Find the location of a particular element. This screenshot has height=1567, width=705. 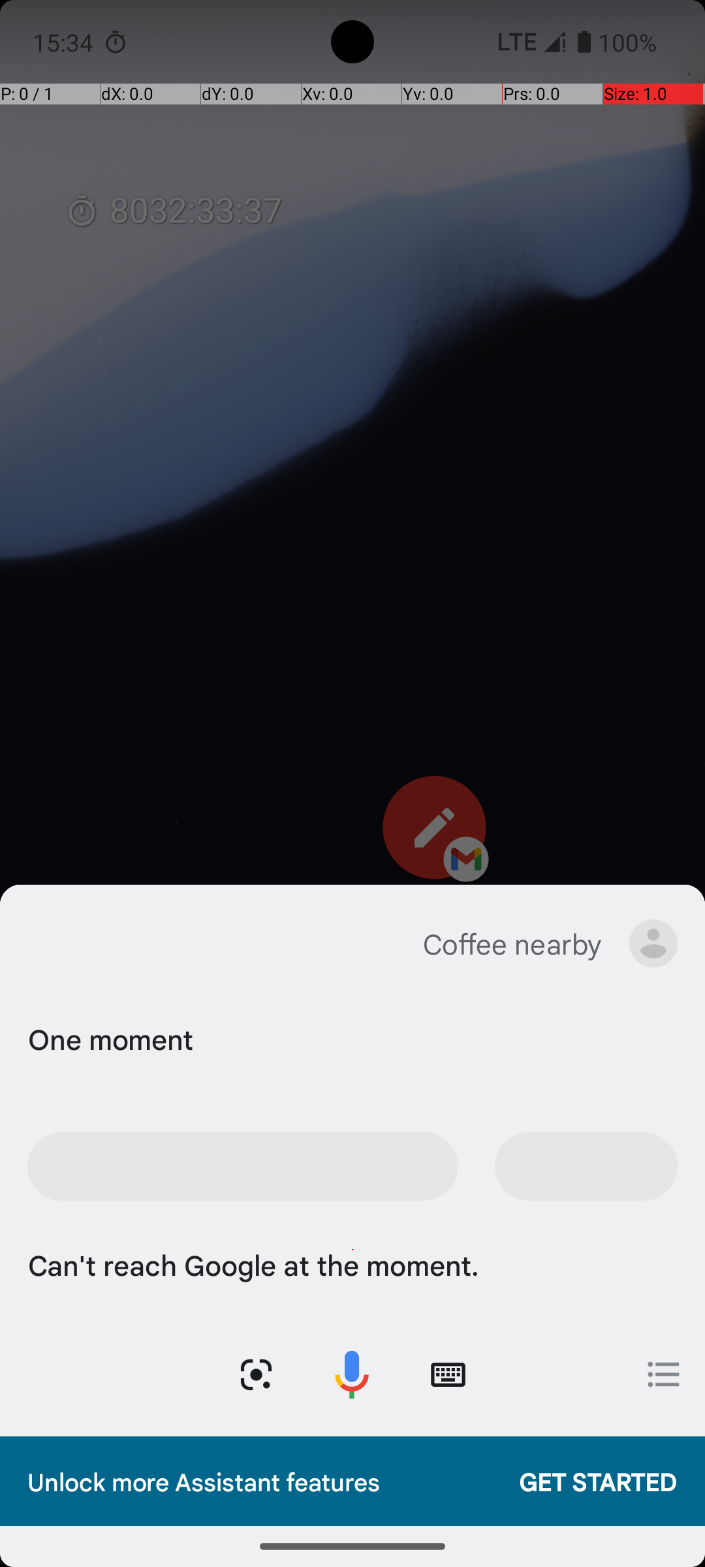

Can't reach Google at the moment. is located at coordinates (349, 1264).